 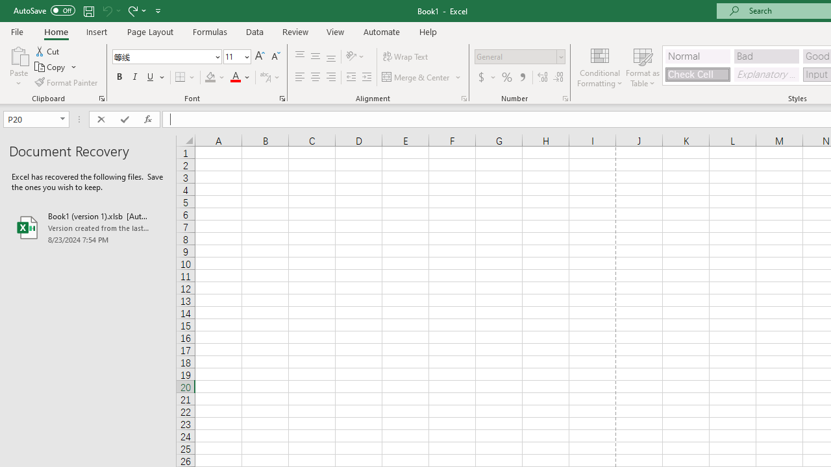 What do you see at coordinates (481, 78) in the screenshot?
I see `Accounting Number Format` at bounding box center [481, 78].